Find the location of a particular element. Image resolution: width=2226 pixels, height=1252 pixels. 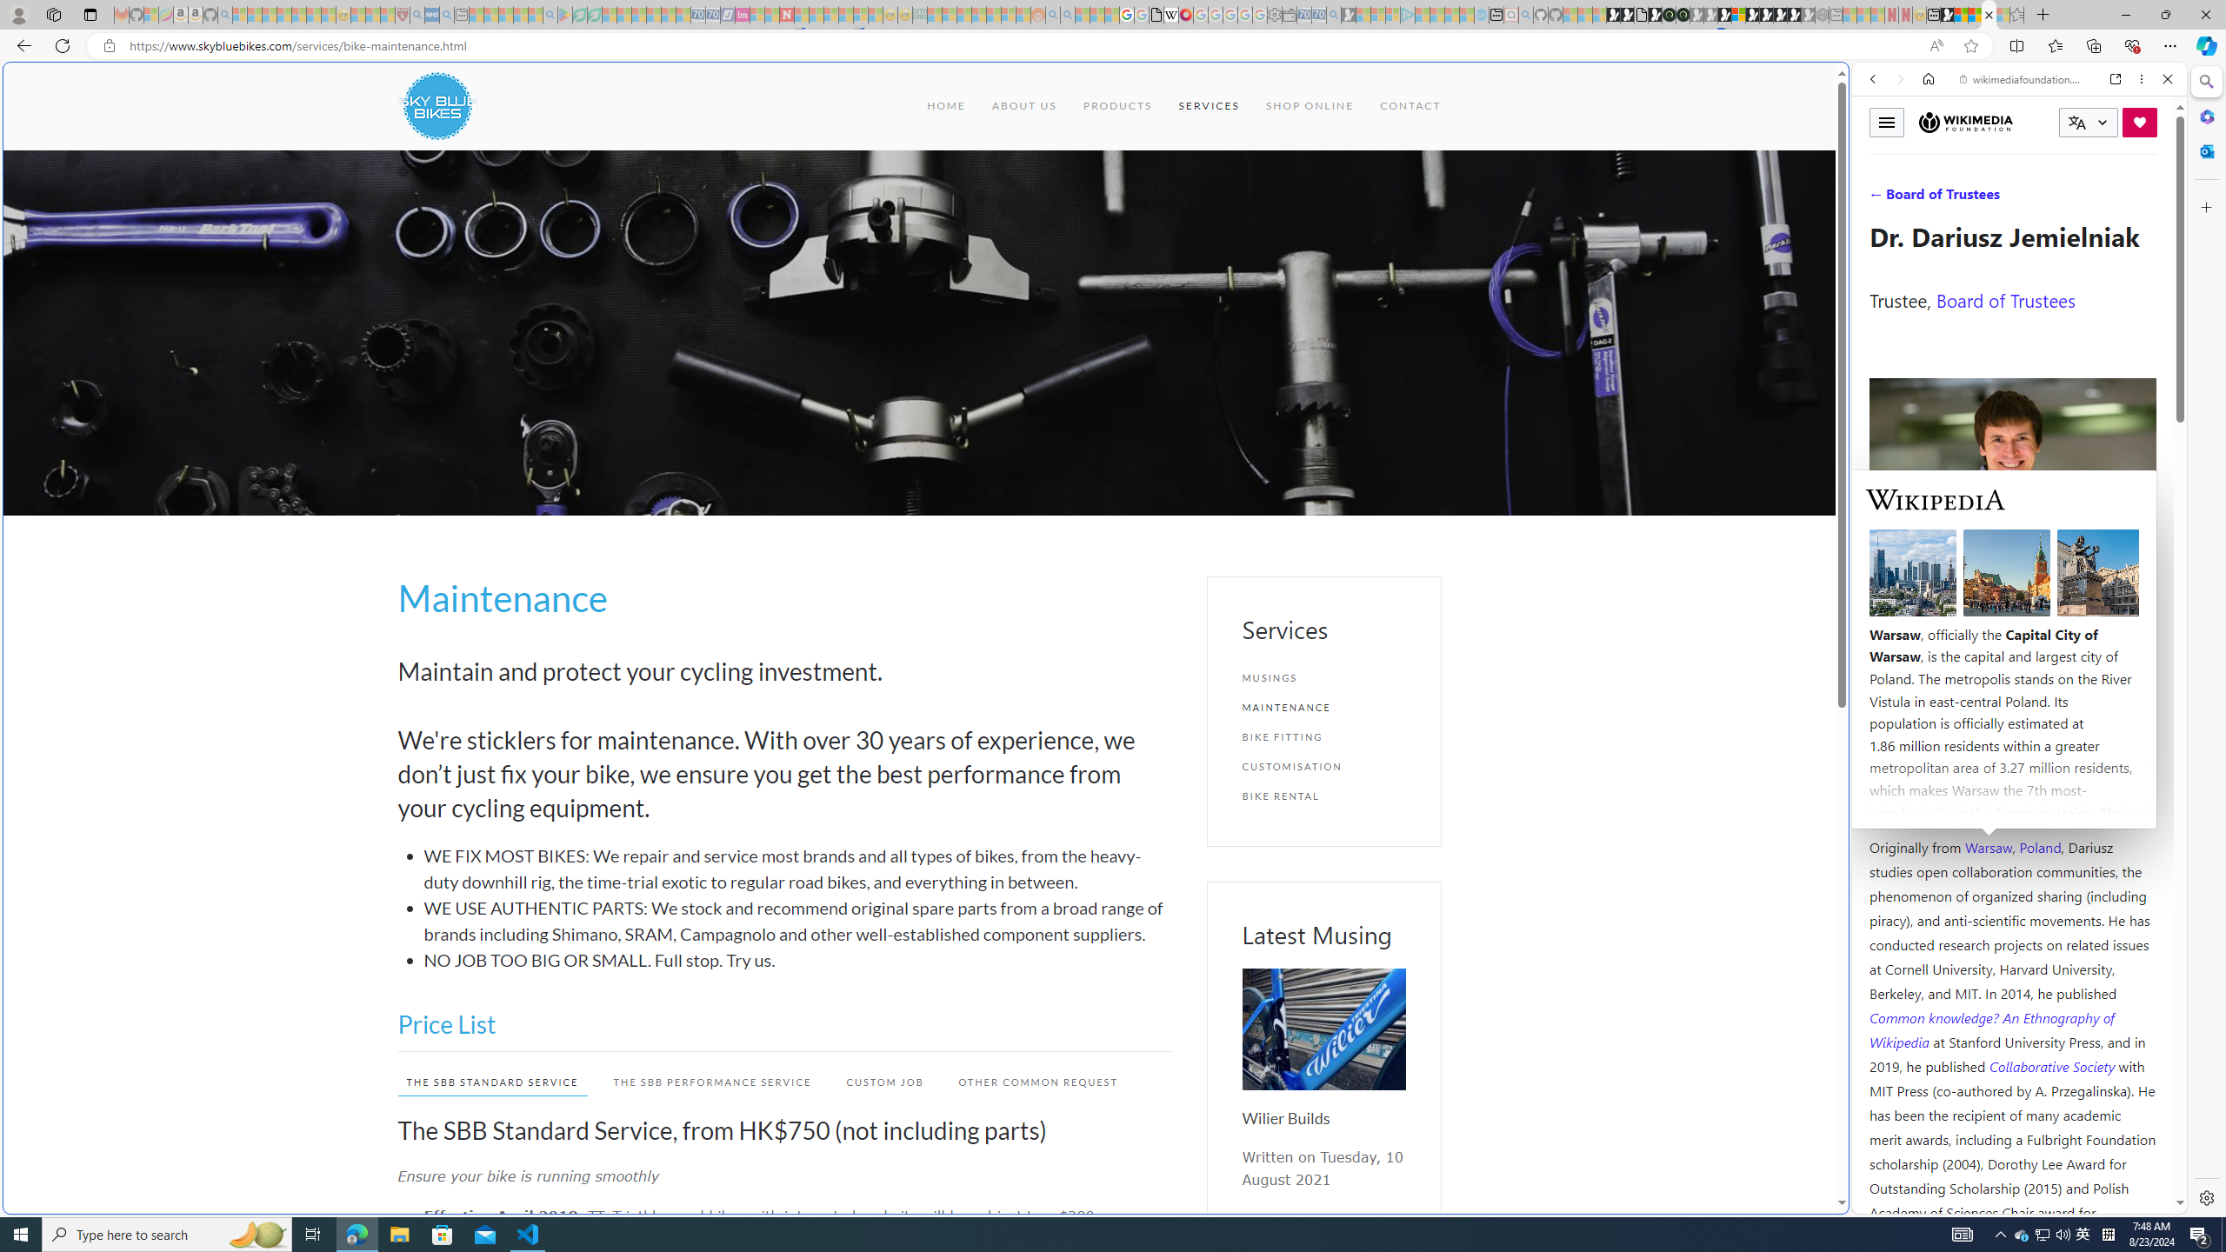

New tab - Sleeping is located at coordinates (1835, 15).